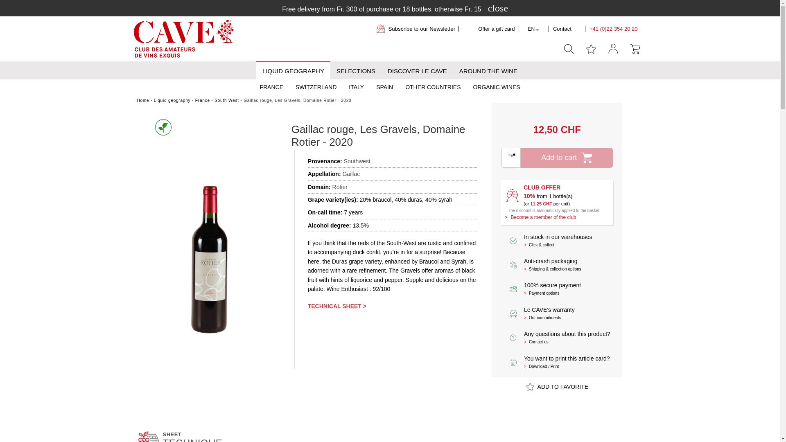 Image resolution: width=786 pixels, height=442 pixels. Describe the element at coordinates (494, 29) in the screenshot. I see `Offer a gift card` at that location.